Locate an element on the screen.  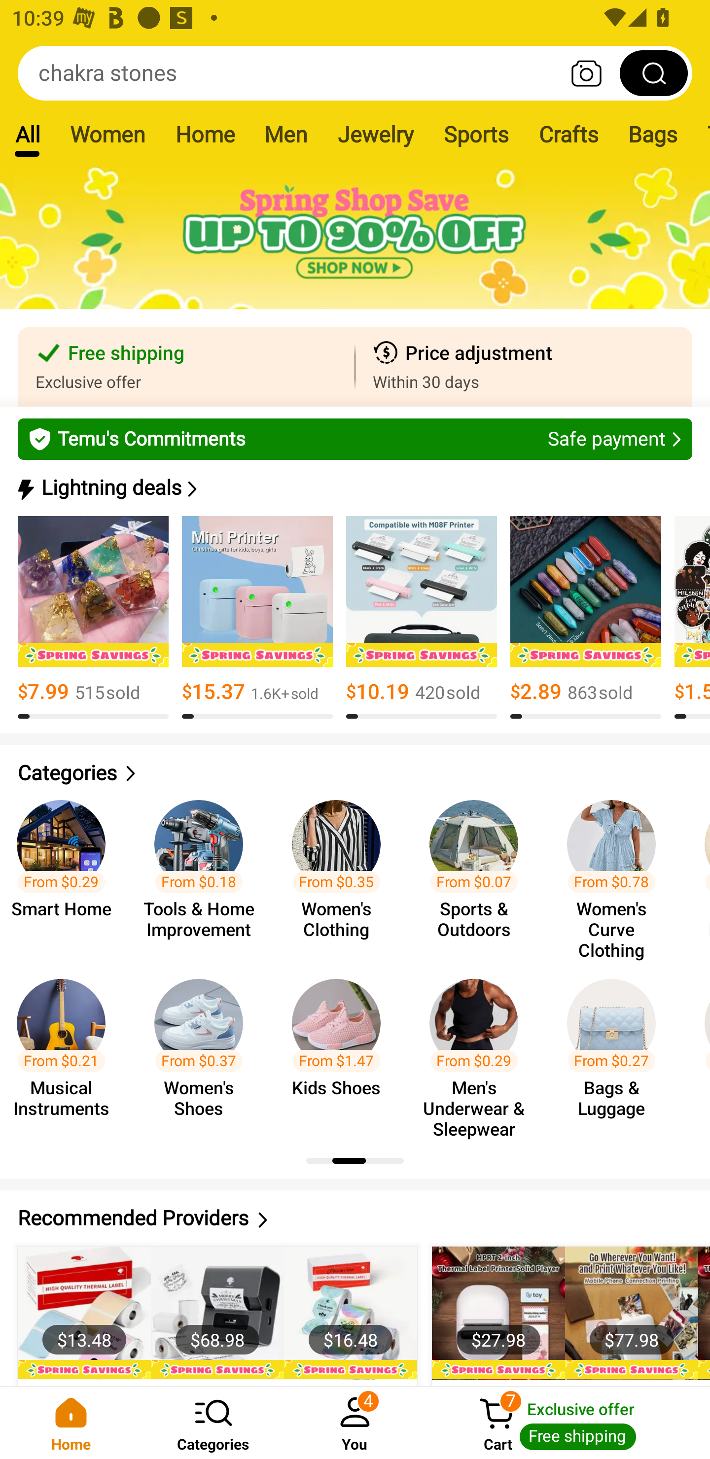
From $0.29 Men's Underwear & Sleepwear is located at coordinates (479, 1050).